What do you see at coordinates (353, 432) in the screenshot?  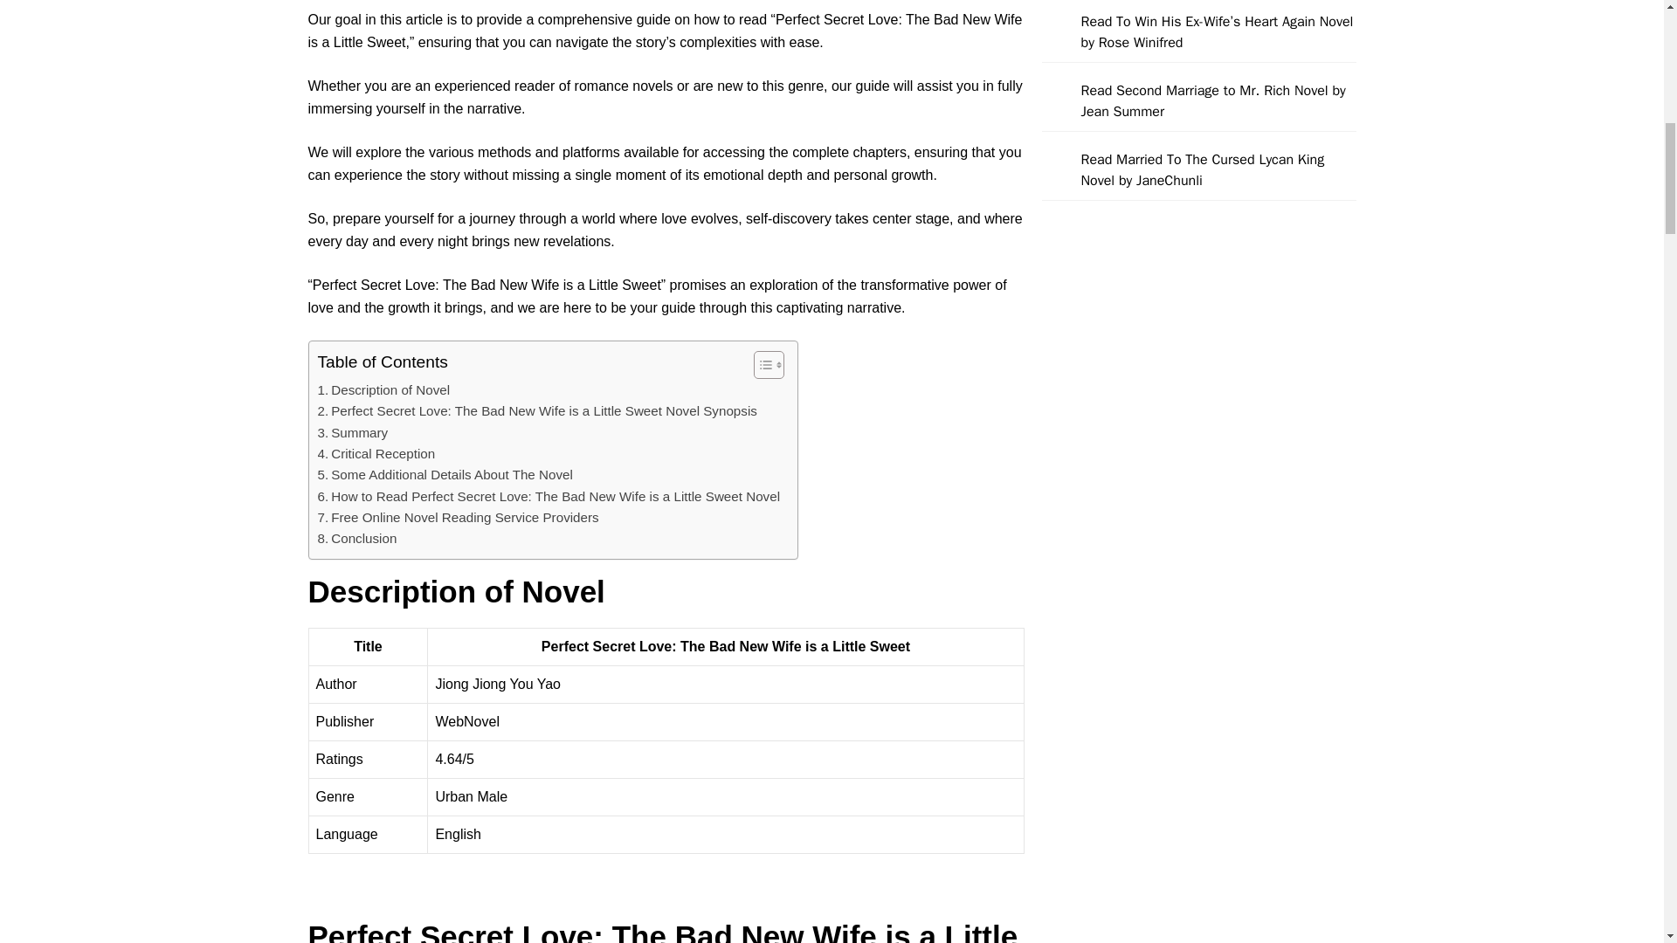 I see `Summary` at bounding box center [353, 432].